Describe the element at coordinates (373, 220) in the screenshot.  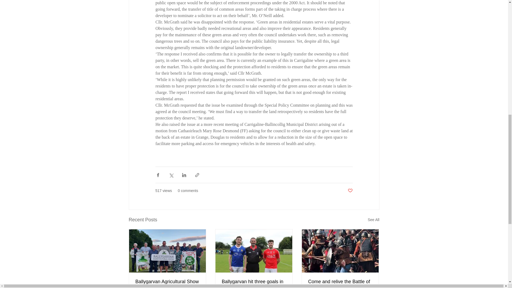
I see `See All` at that location.